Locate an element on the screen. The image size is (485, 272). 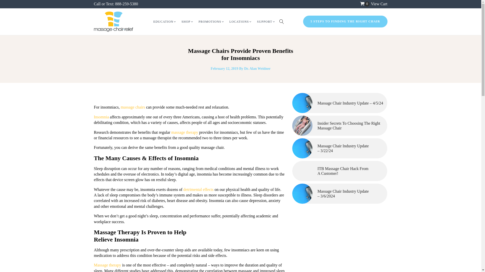
Call or Text: 888-259-5380 is located at coordinates (116, 4).